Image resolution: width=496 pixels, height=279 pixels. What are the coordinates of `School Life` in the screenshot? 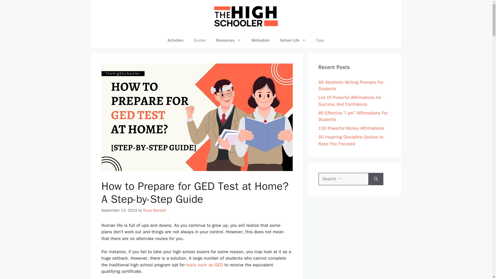 It's located at (293, 40).